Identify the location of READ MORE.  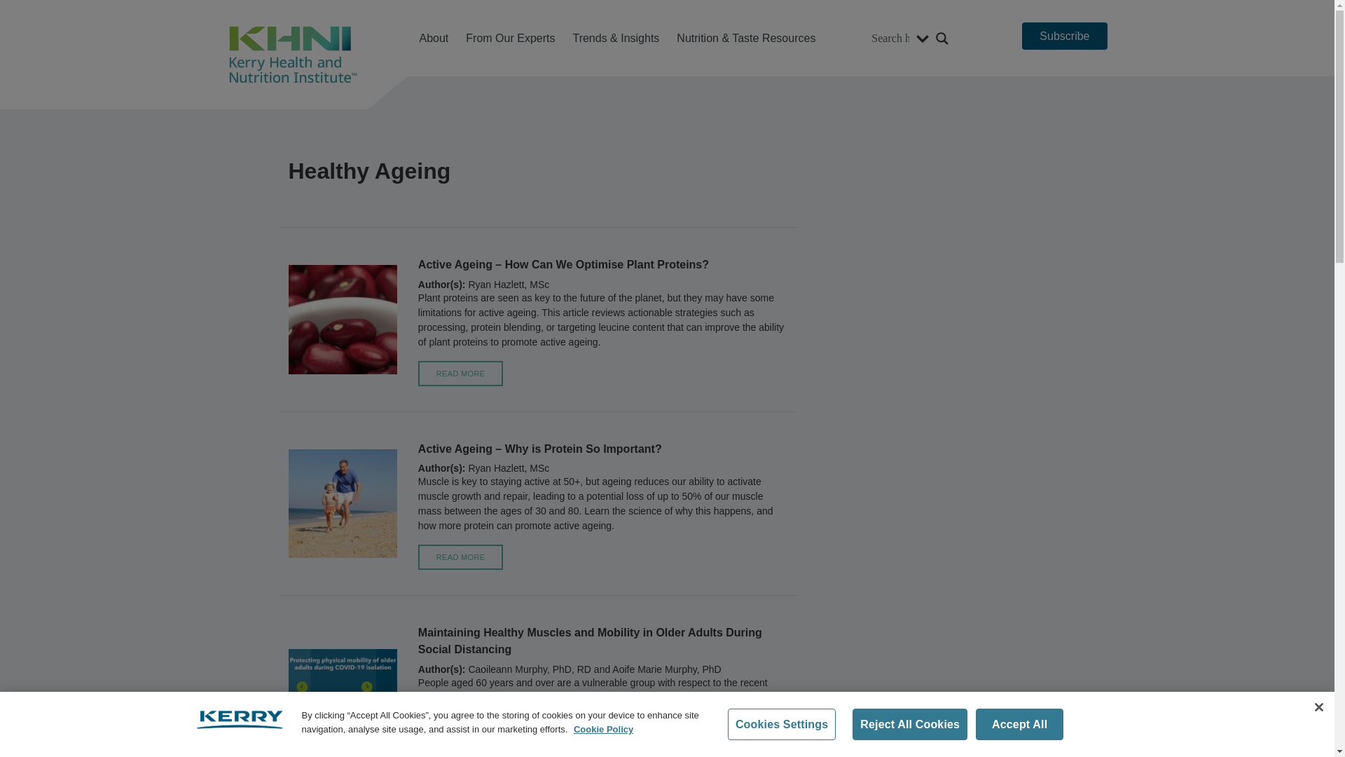
(461, 557).